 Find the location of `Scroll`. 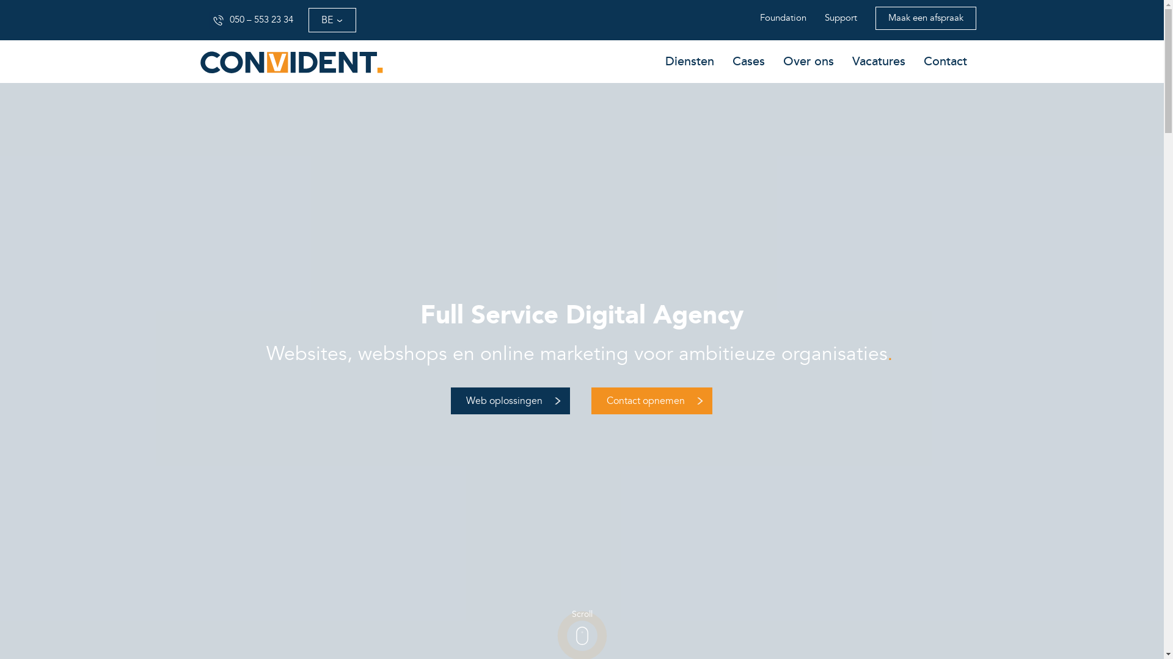

Scroll is located at coordinates (582, 635).